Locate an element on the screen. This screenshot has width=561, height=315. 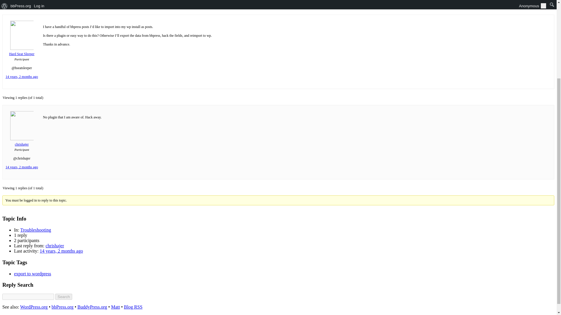
Search is located at coordinates (64, 297).